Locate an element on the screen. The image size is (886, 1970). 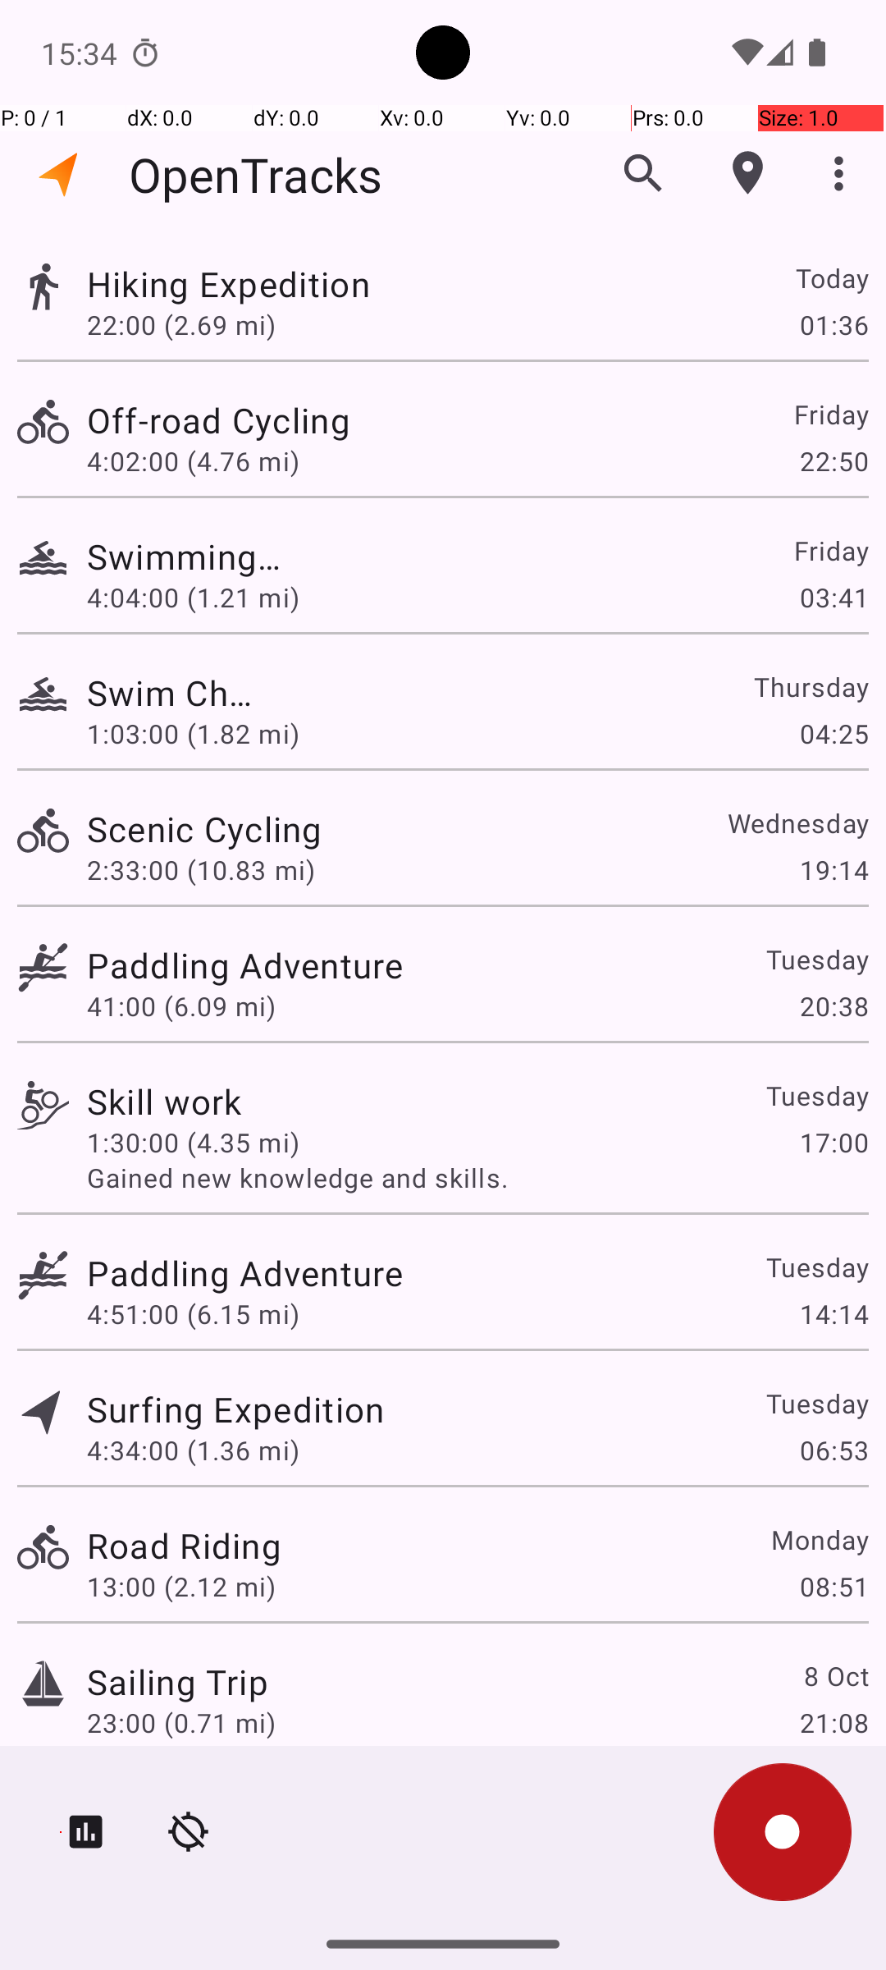
Surfing Expedition is located at coordinates (235, 1409).